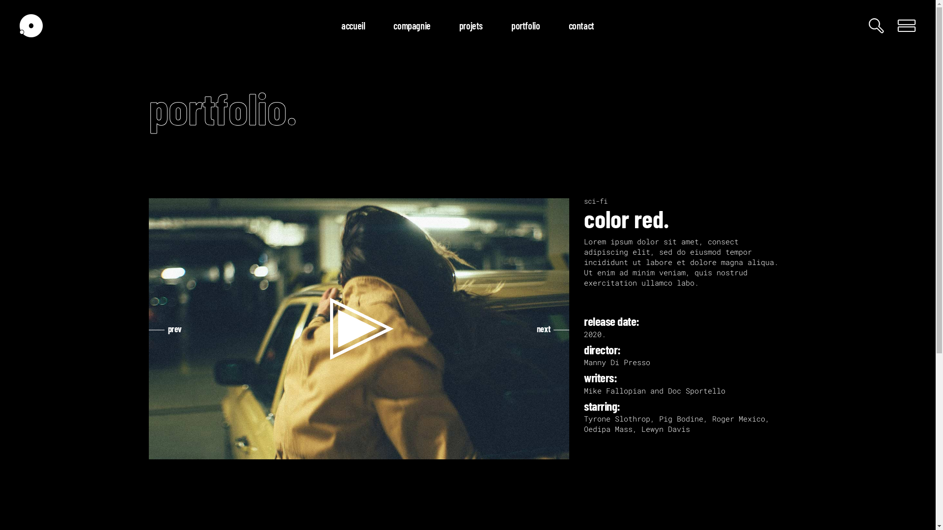 This screenshot has height=530, width=943. Describe the element at coordinates (596, 201) in the screenshot. I see `sci-fi` at that location.